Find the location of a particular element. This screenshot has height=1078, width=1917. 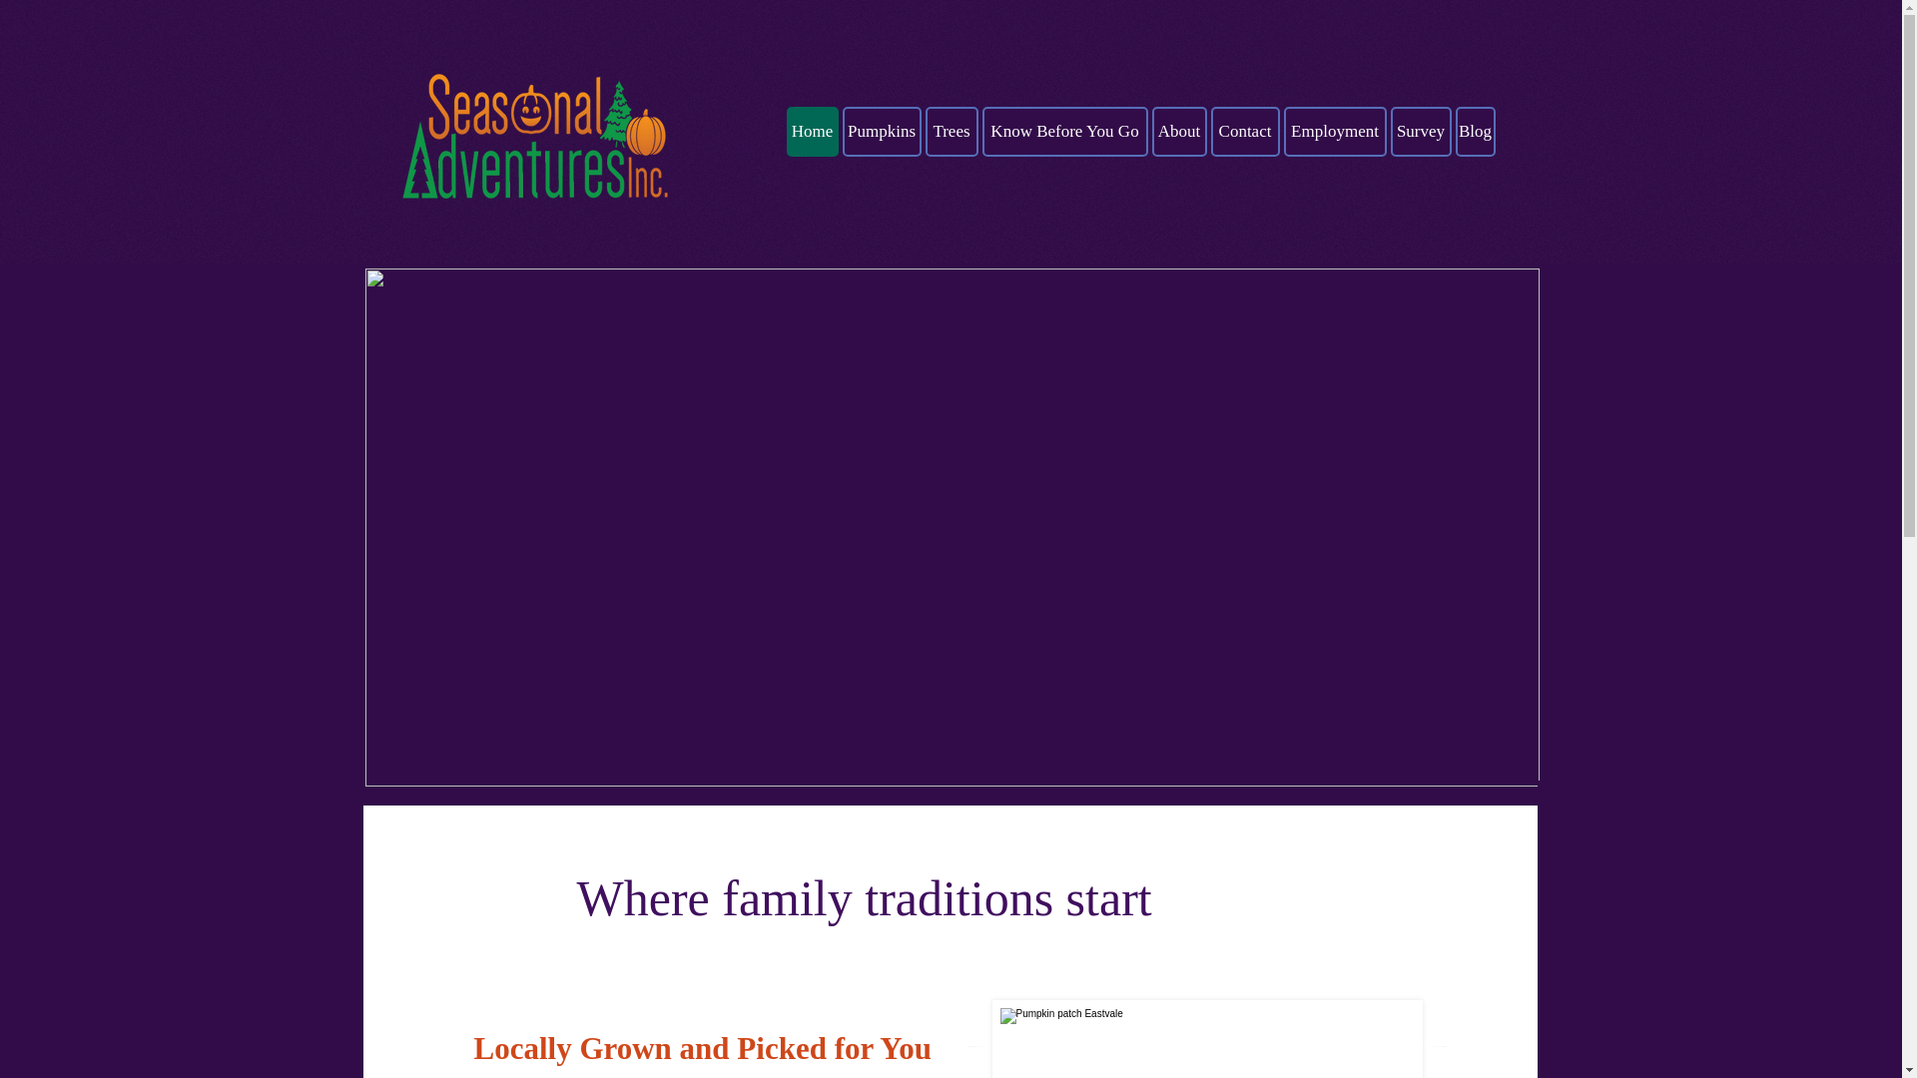

Trees is located at coordinates (951, 131).